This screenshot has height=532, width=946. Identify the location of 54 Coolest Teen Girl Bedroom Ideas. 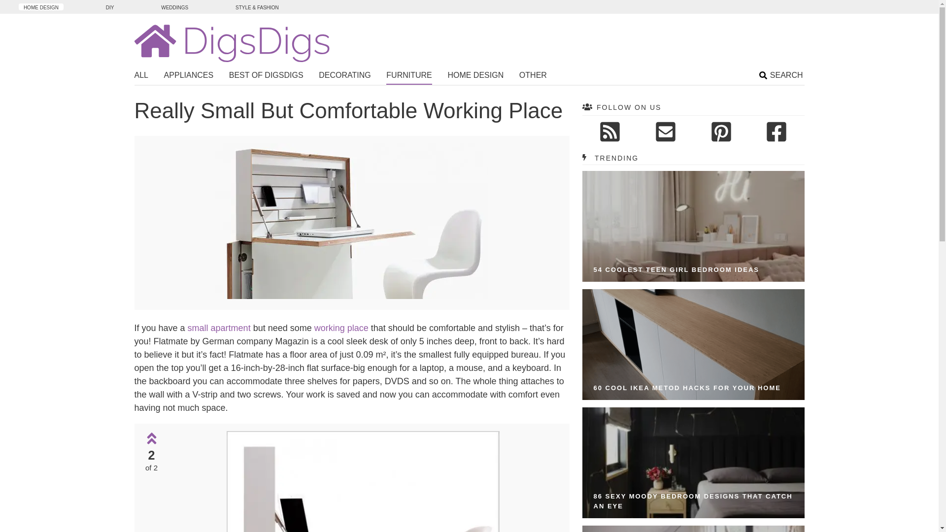
(676, 270).